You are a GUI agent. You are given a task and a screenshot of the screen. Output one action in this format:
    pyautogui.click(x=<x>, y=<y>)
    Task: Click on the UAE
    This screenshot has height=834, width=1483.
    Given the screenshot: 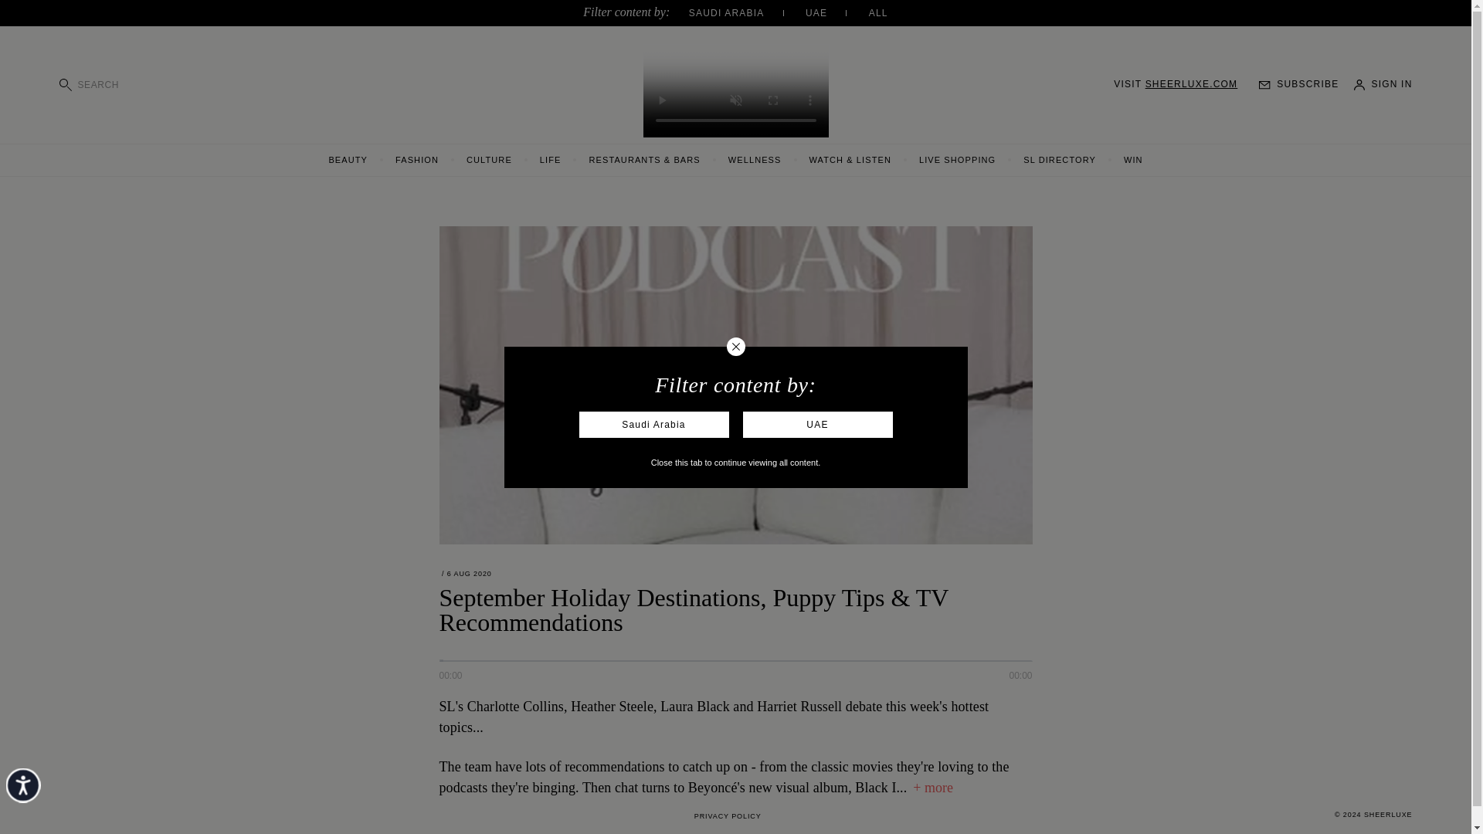 What is the action you would take?
    pyautogui.click(x=834, y=12)
    